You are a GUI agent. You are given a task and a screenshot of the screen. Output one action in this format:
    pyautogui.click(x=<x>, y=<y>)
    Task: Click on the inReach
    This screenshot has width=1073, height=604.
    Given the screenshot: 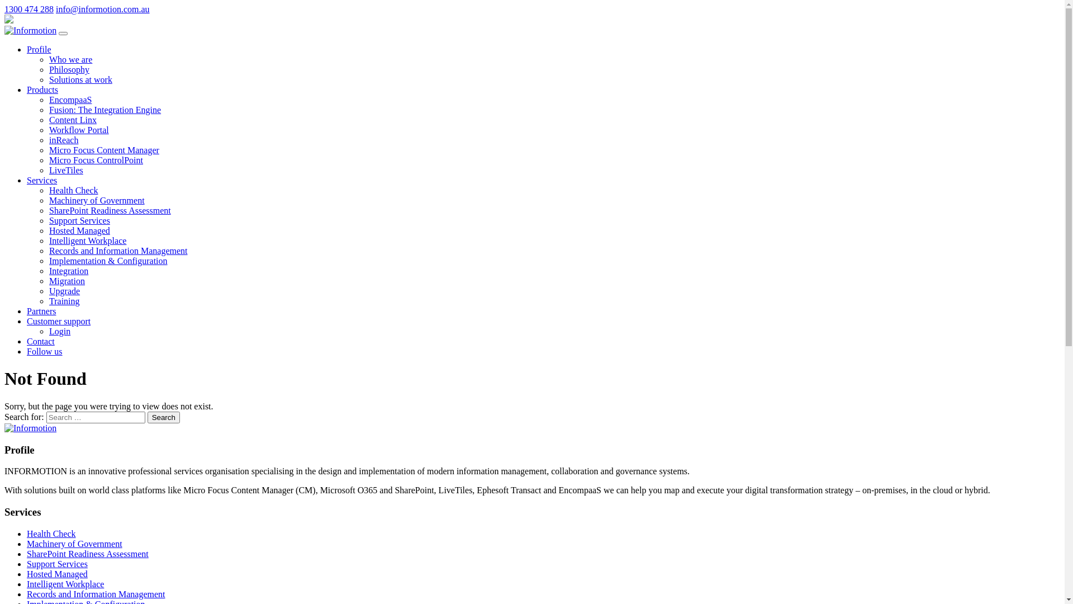 What is the action you would take?
    pyautogui.click(x=64, y=140)
    